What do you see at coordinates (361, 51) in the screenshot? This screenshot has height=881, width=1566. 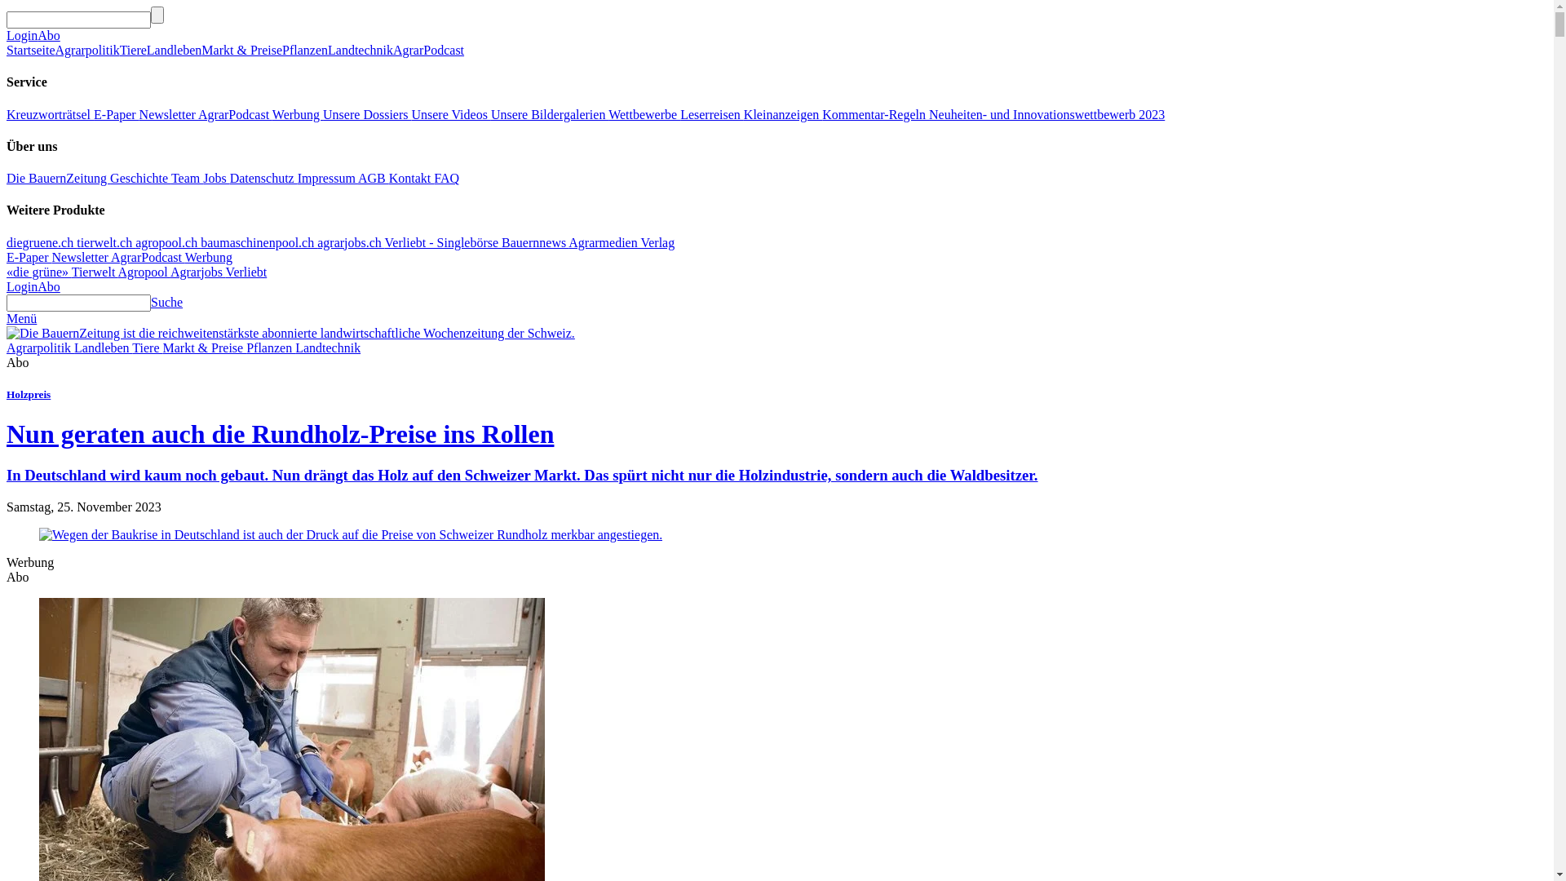 I see `Landtechnik` at bounding box center [361, 51].